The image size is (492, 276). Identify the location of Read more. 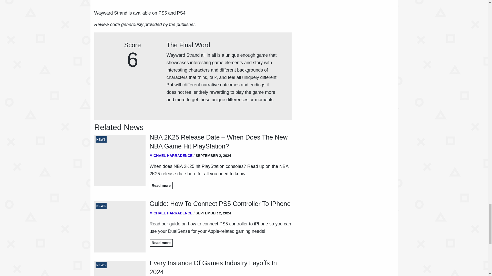
(161, 185).